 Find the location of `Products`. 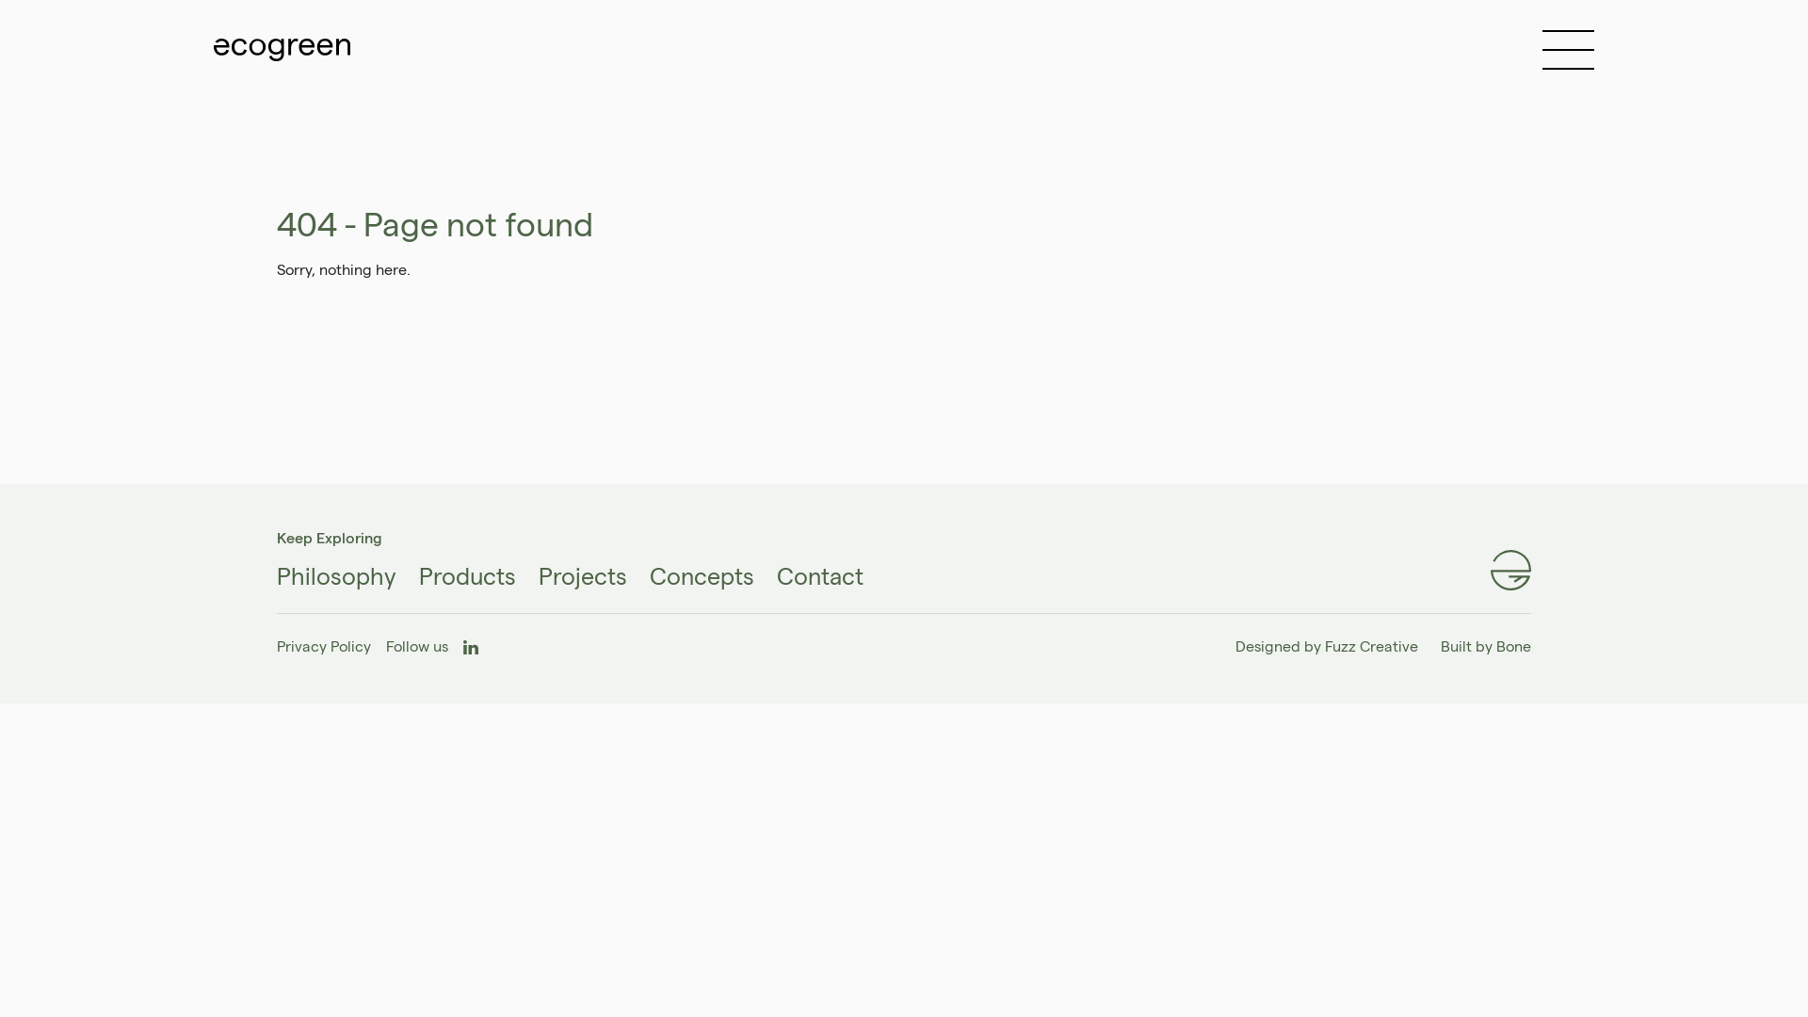

Products is located at coordinates (467, 576).